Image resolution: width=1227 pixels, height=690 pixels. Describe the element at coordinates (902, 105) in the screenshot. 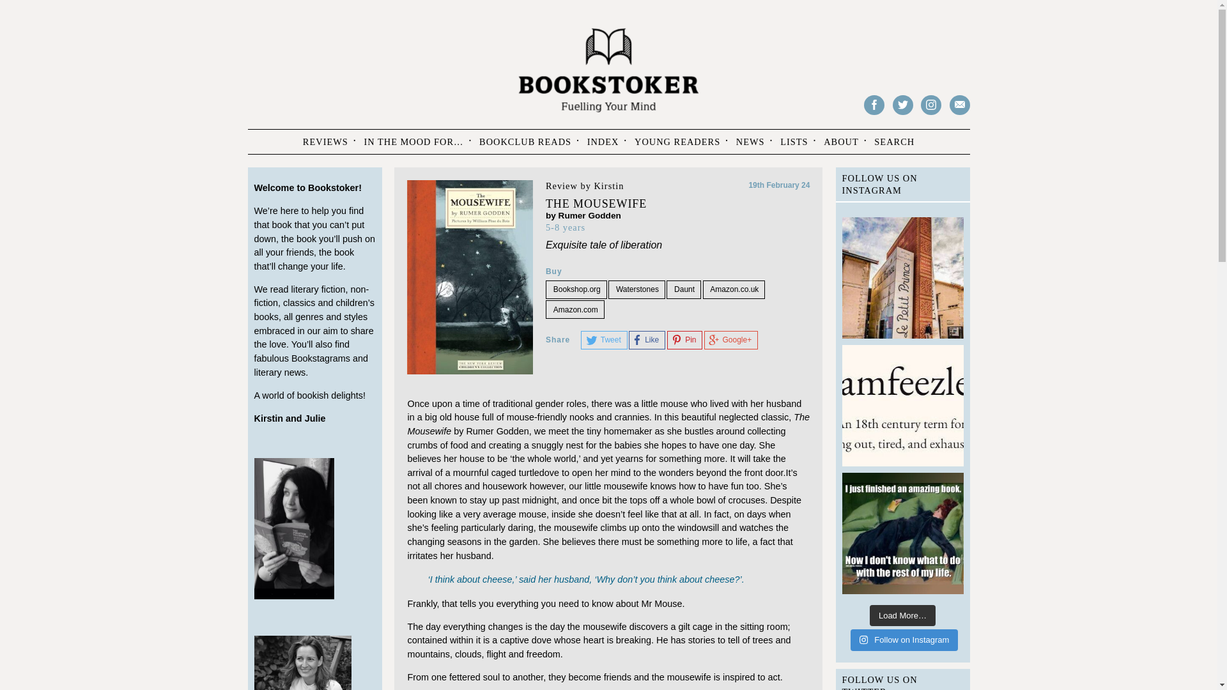

I see `Follow on Twitter` at that location.